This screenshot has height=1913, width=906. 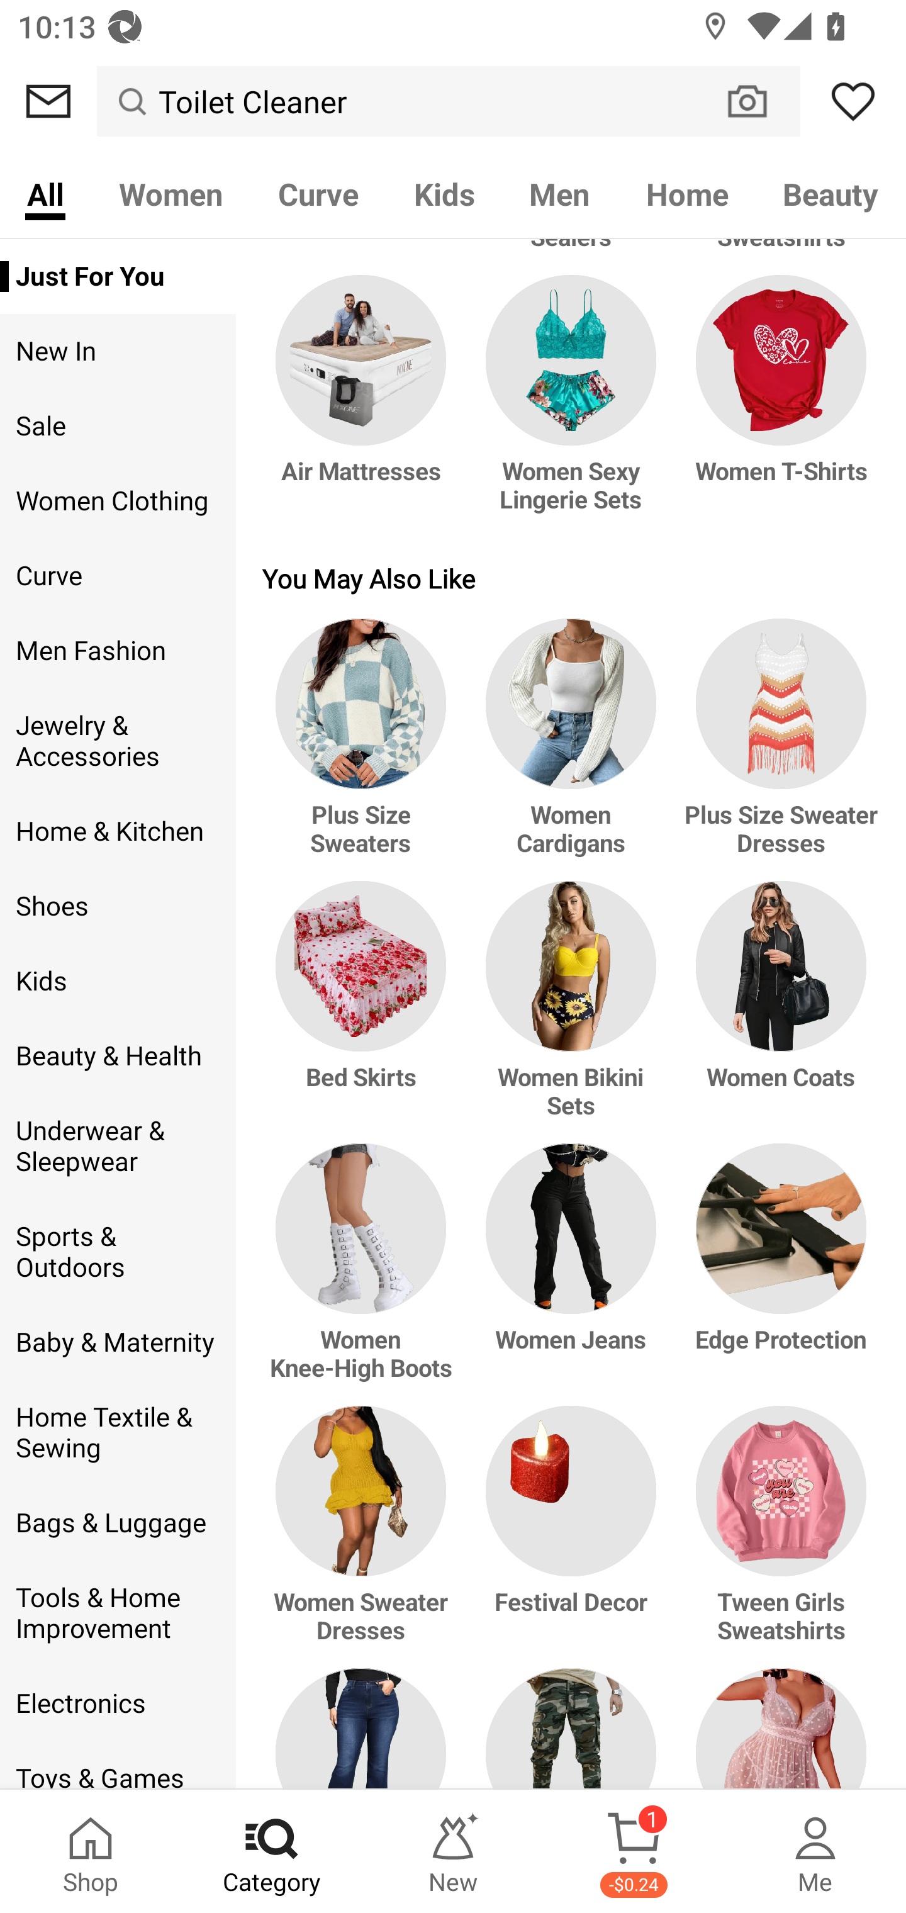 I want to click on Women Sweater Dresses, so click(x=365, y=1537).